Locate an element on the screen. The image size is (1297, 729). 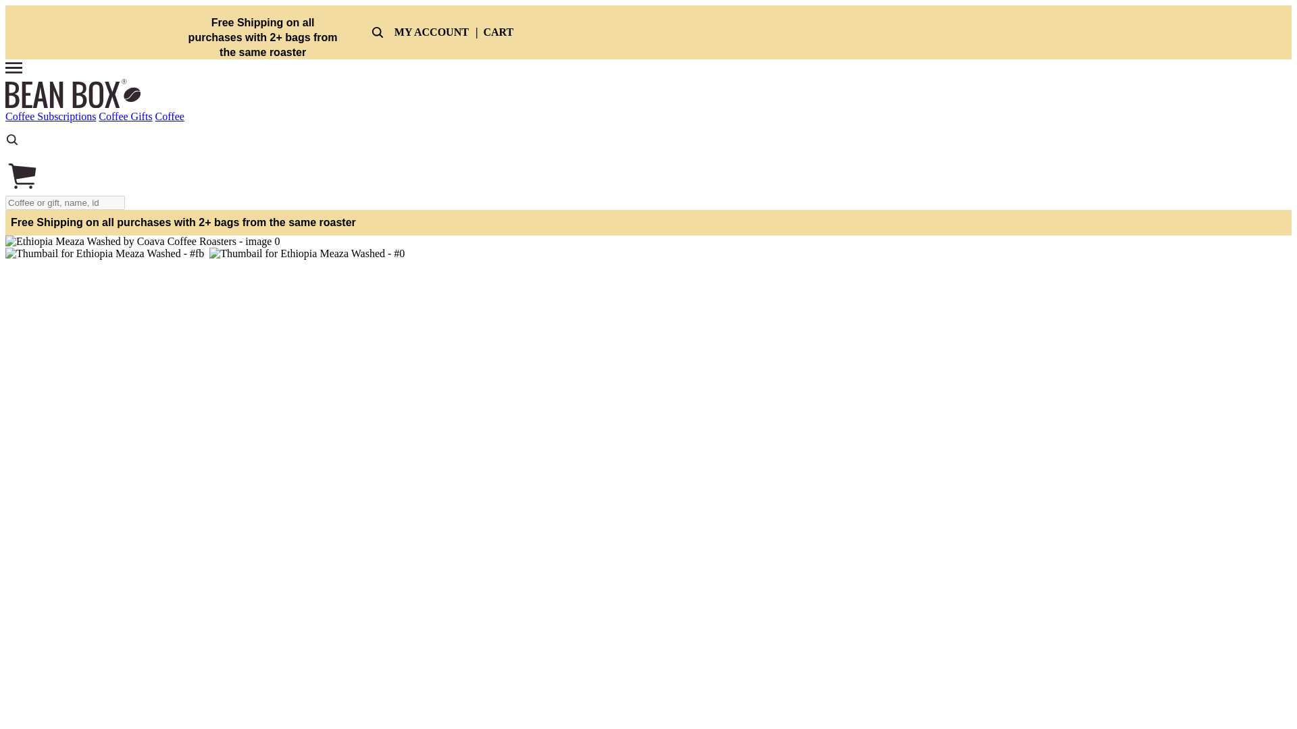
Coffee Subscriptions is located at coordinates (50, 116).